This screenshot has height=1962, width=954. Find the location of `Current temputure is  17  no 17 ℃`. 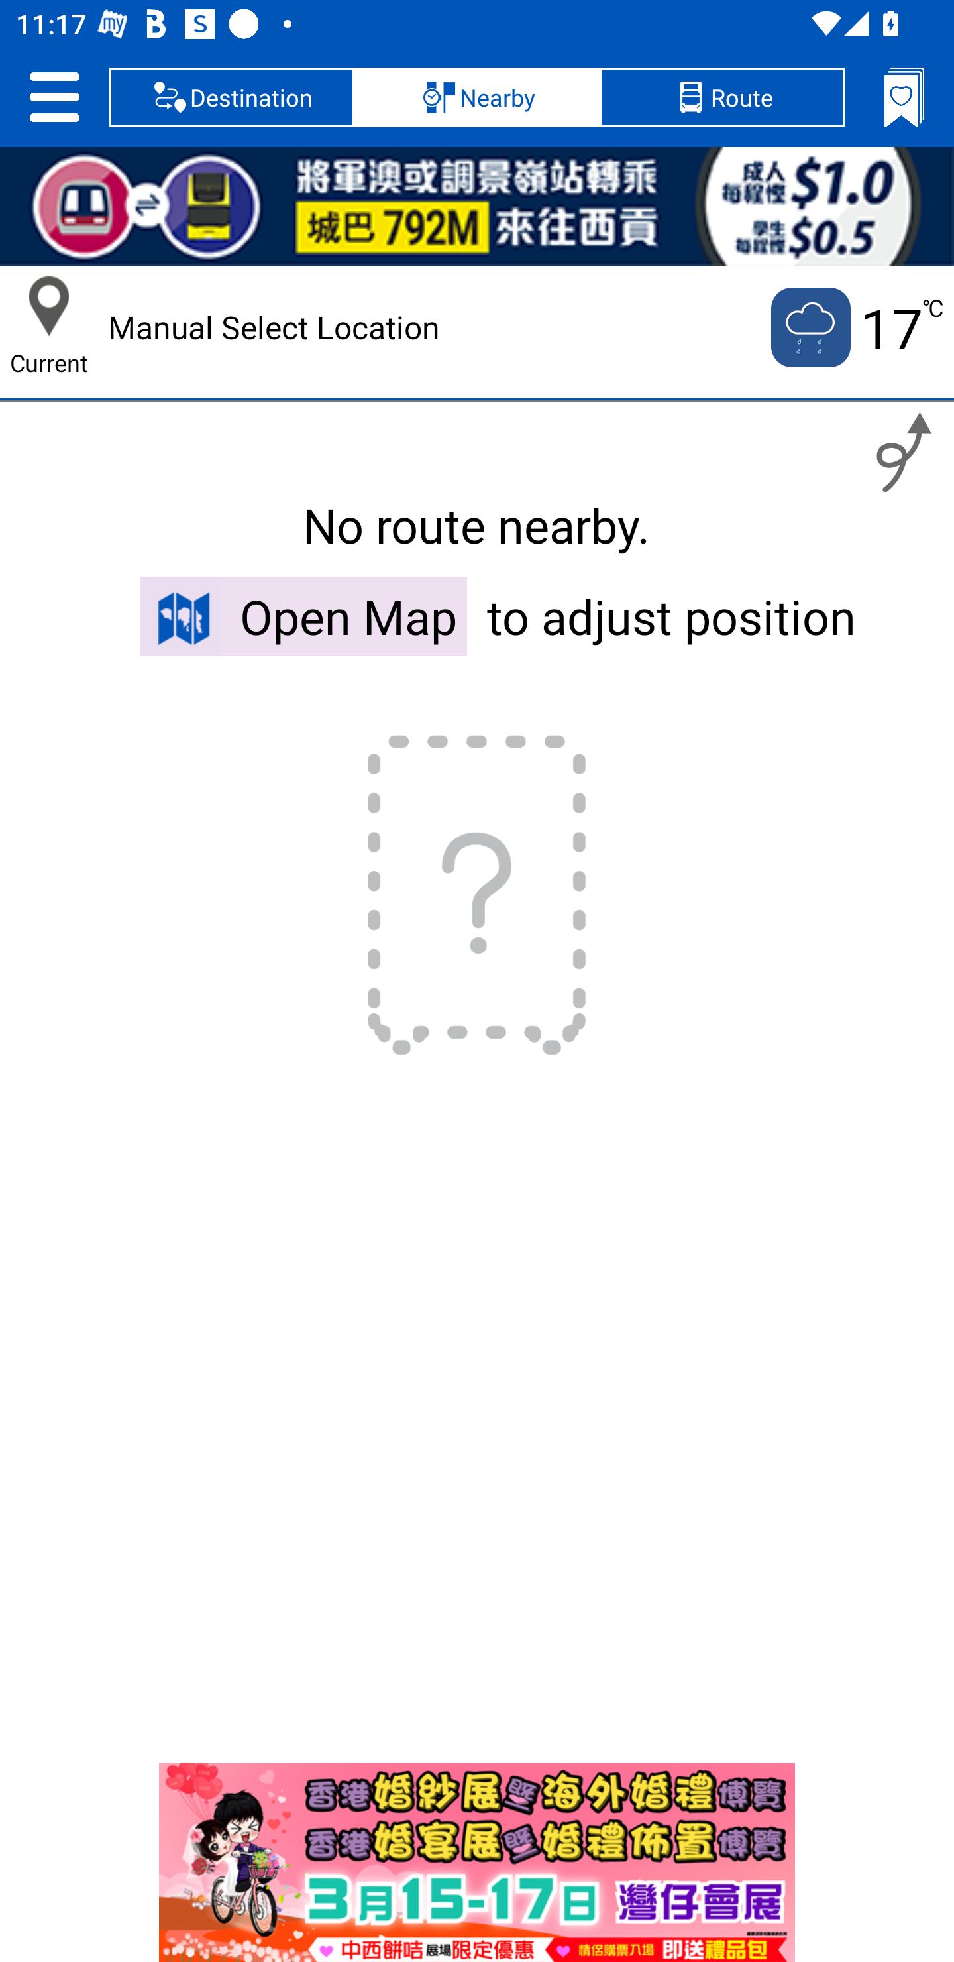

Current temputure is  17  no 17 ℃ is located at coordinates (855, 327).